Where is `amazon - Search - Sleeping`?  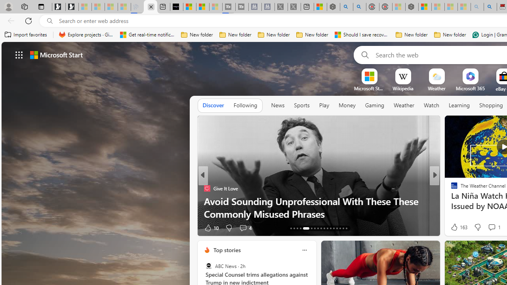
amazon - Search - Sleeping is located at coordinates (477, 7).